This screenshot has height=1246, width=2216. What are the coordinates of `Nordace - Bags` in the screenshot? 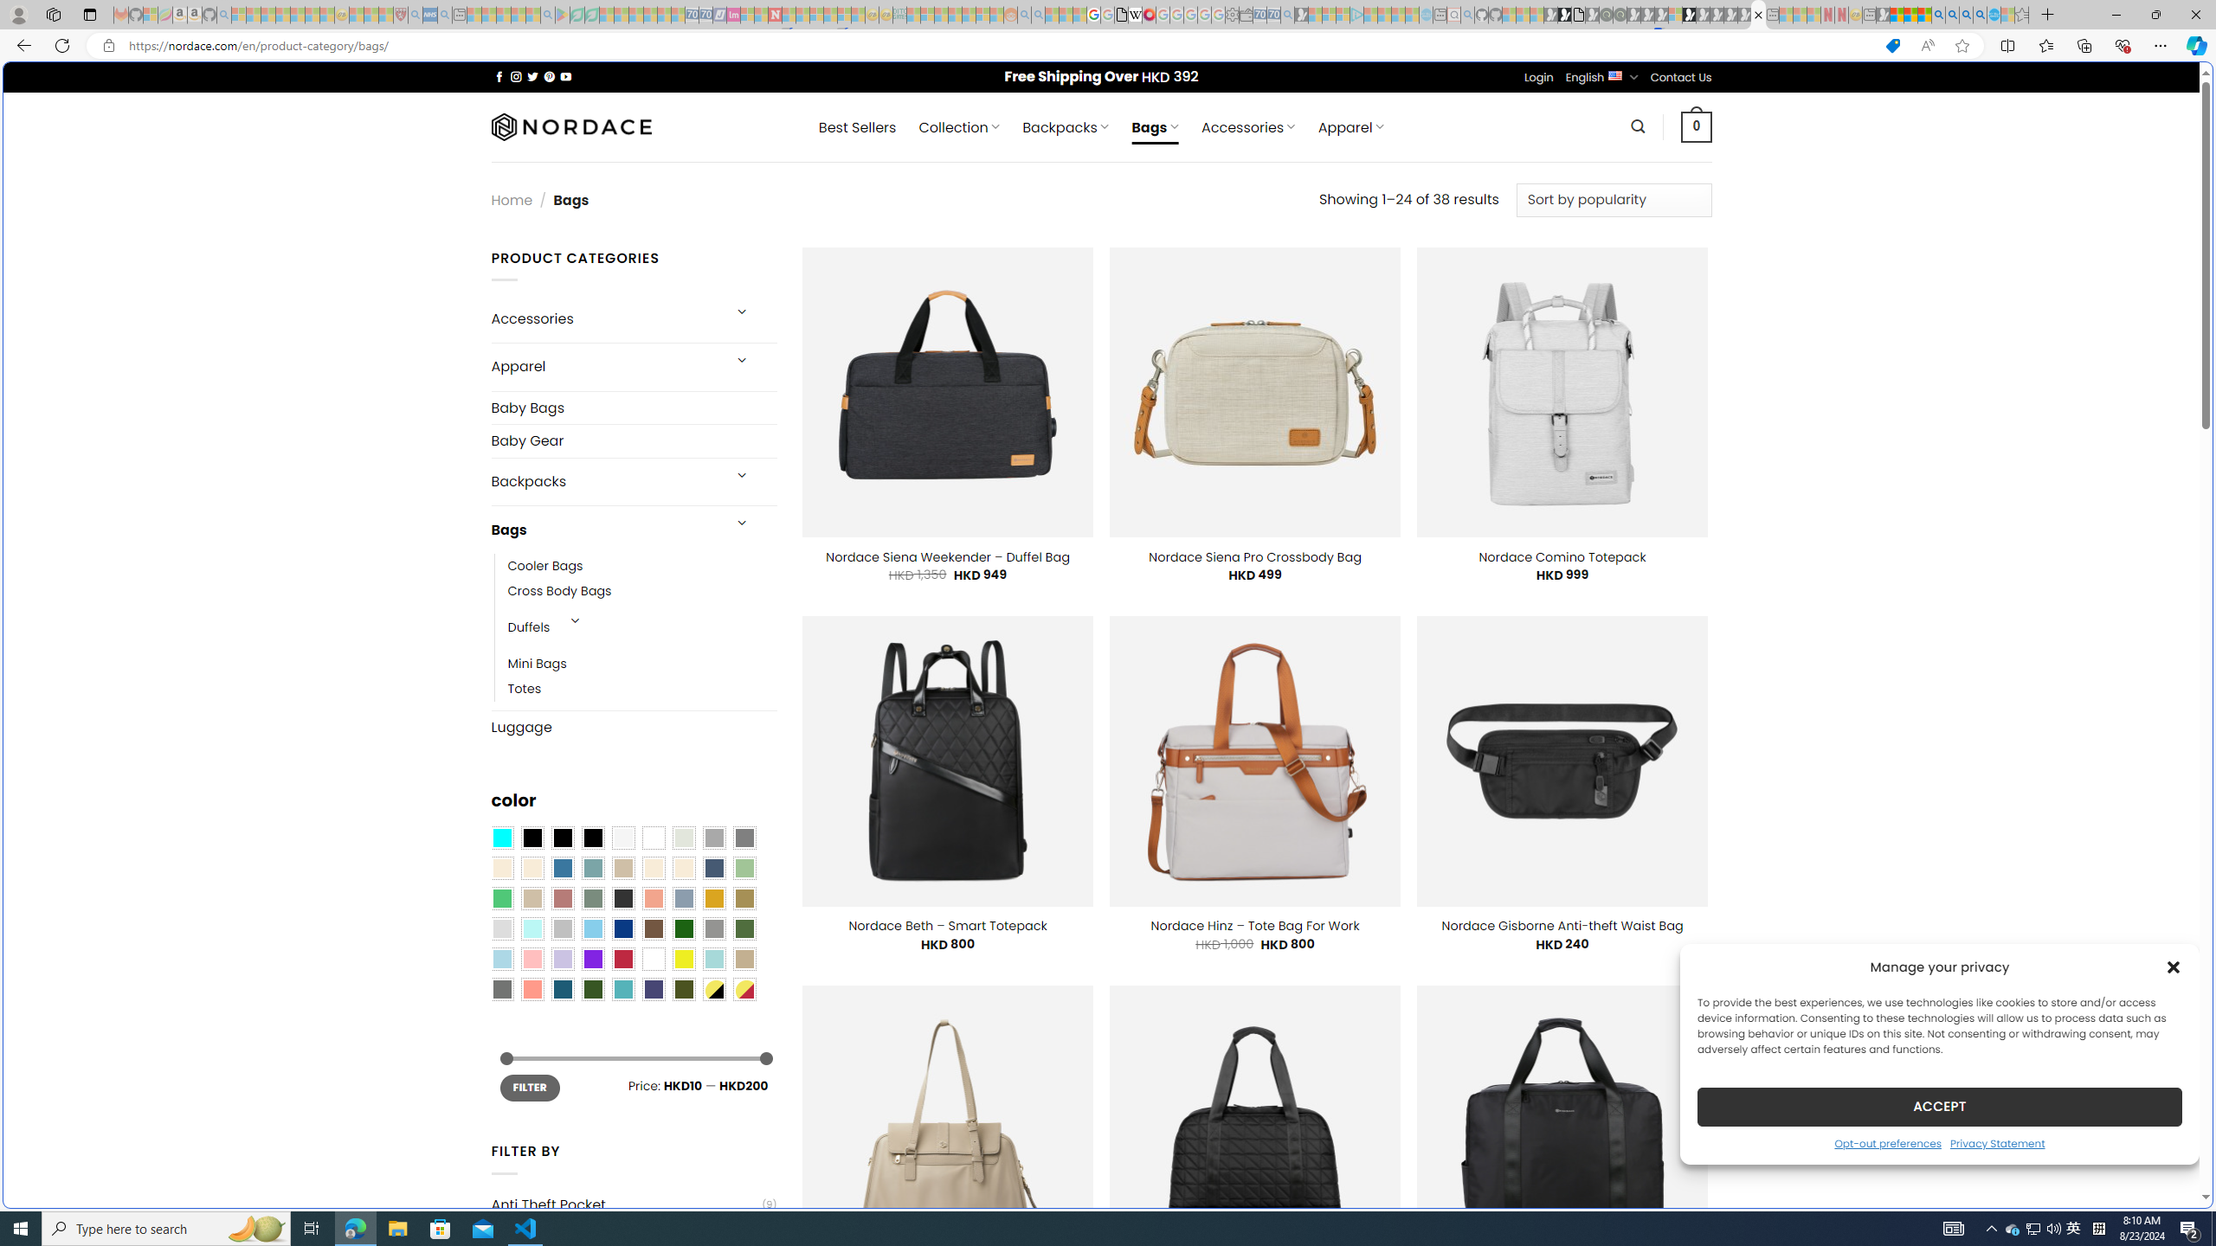 It's located at (1758, 15).